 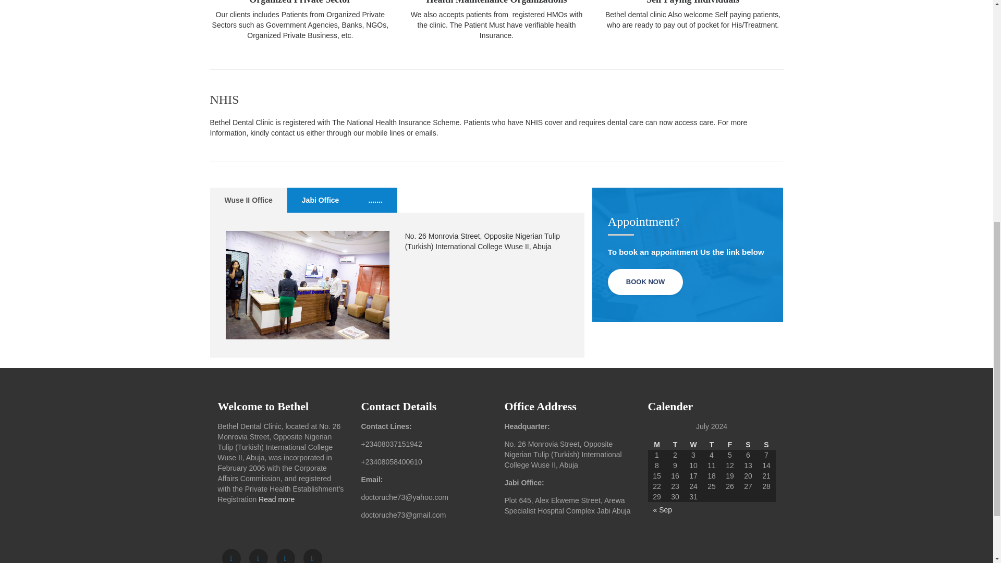 What do you see at coordinates (693, 2) in the screenshot?
I see `Self Paying Individuals` at bounding box center [693, 2].